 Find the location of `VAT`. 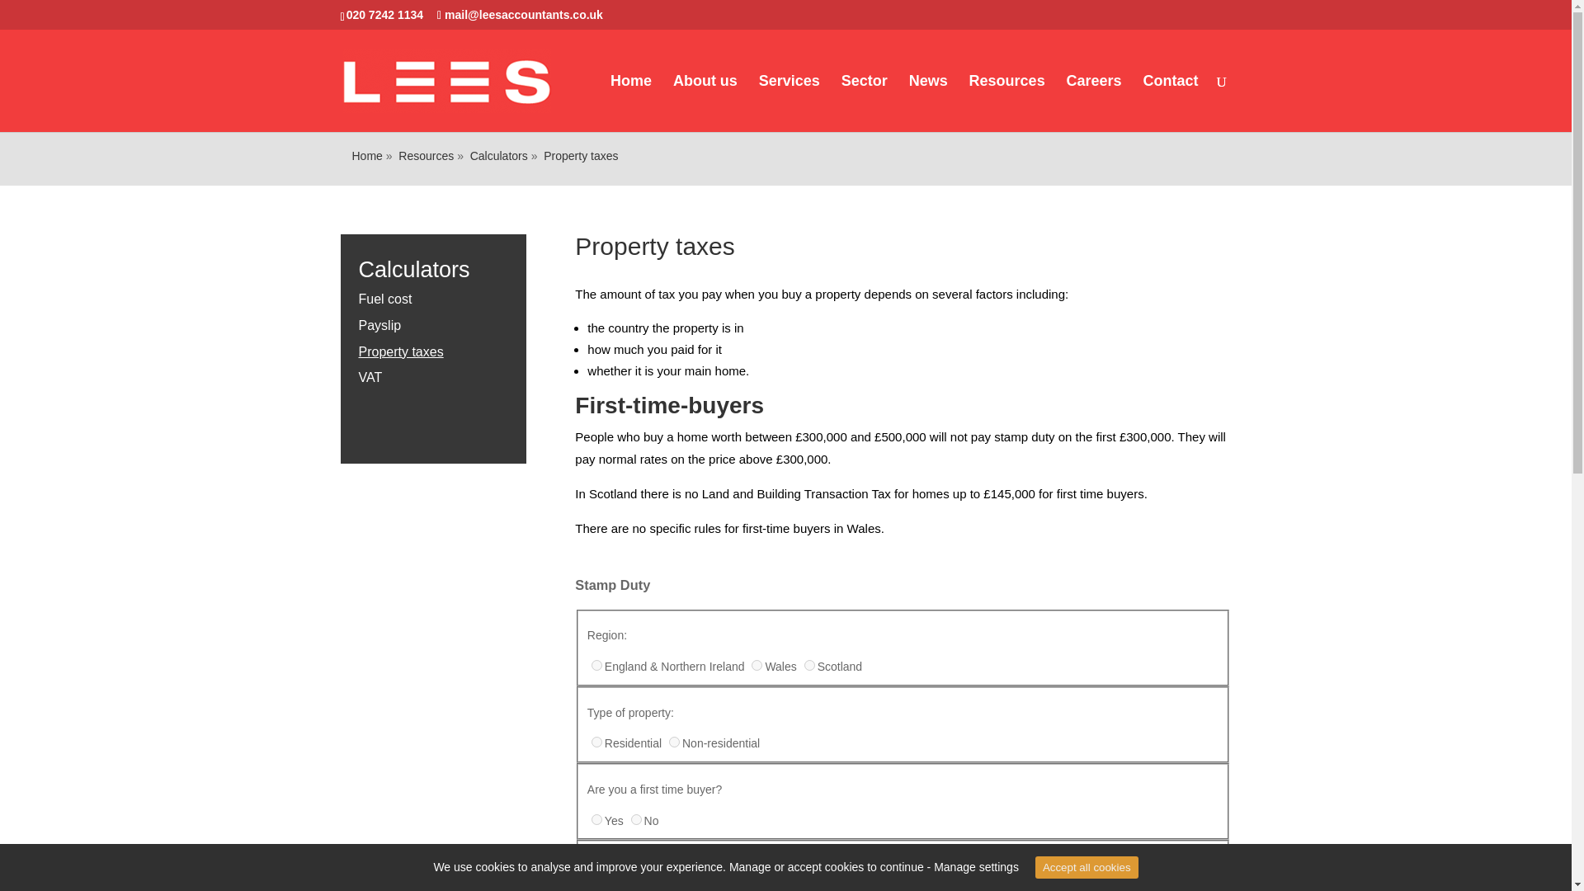

VAT is located at coordinates (370, 377).